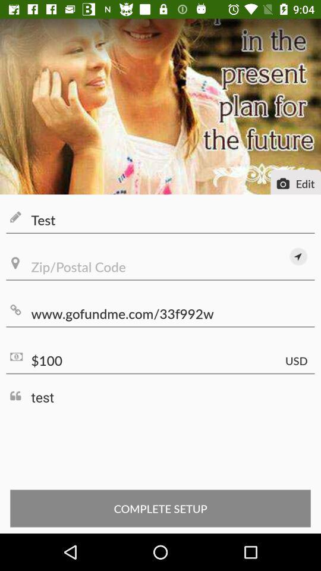  Describe the element at coordinates (160, 360) in the screenshot. I see `turn off the item above test item` at that location.